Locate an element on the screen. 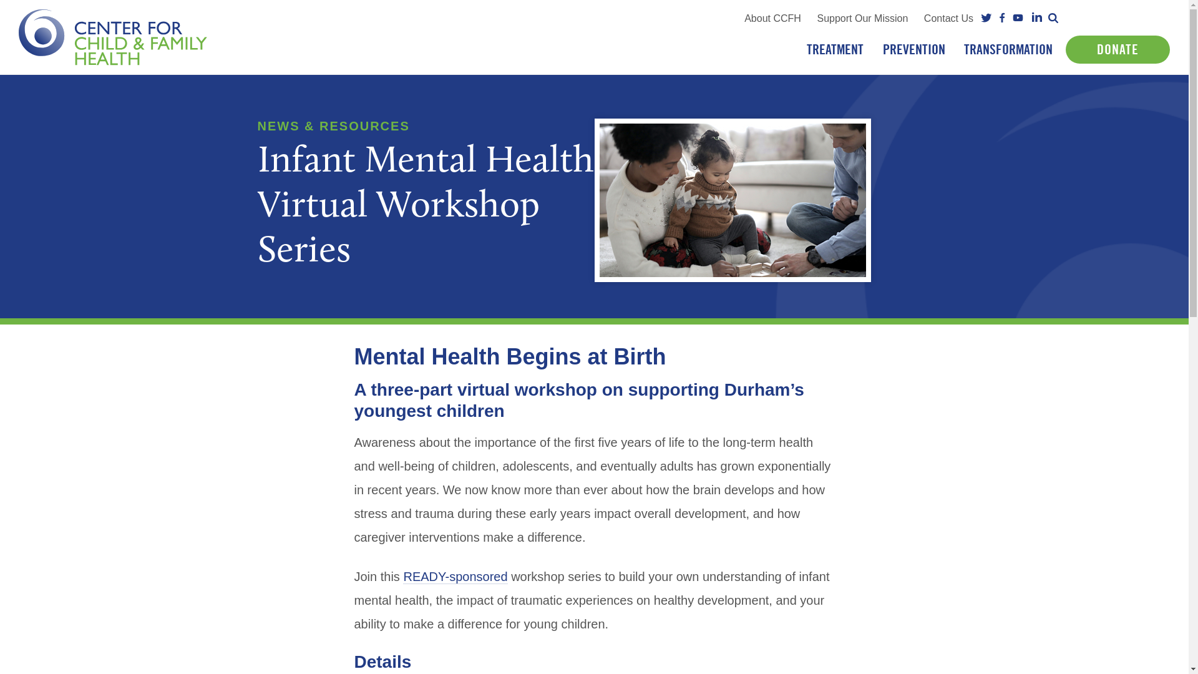  Support Our Mission is located at coordinates (862, 17).